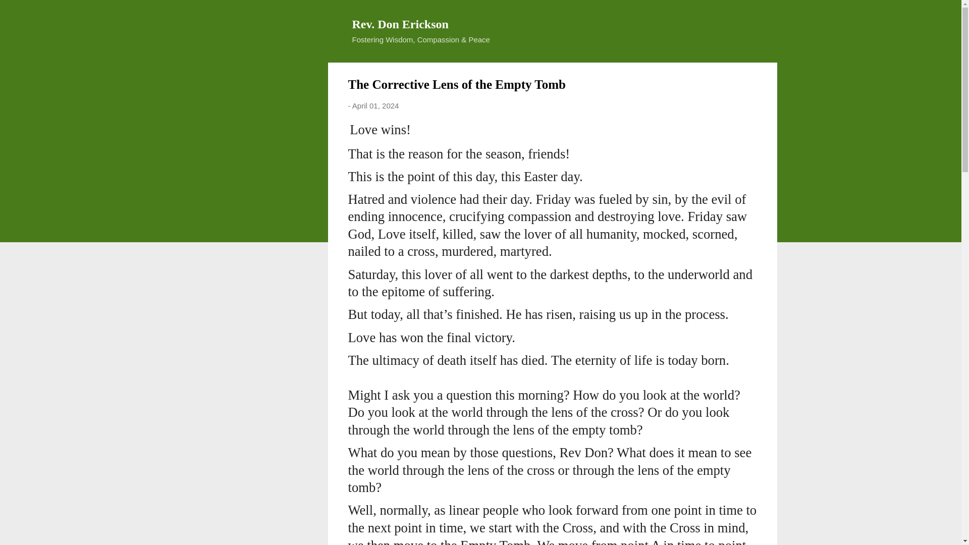 Image resolution: width=969 pixels, height=545 pixels. What do you see at coordinates (375, 105) in the screenshot?
I see `April 01, 2024` at bounding box center [375, 105].